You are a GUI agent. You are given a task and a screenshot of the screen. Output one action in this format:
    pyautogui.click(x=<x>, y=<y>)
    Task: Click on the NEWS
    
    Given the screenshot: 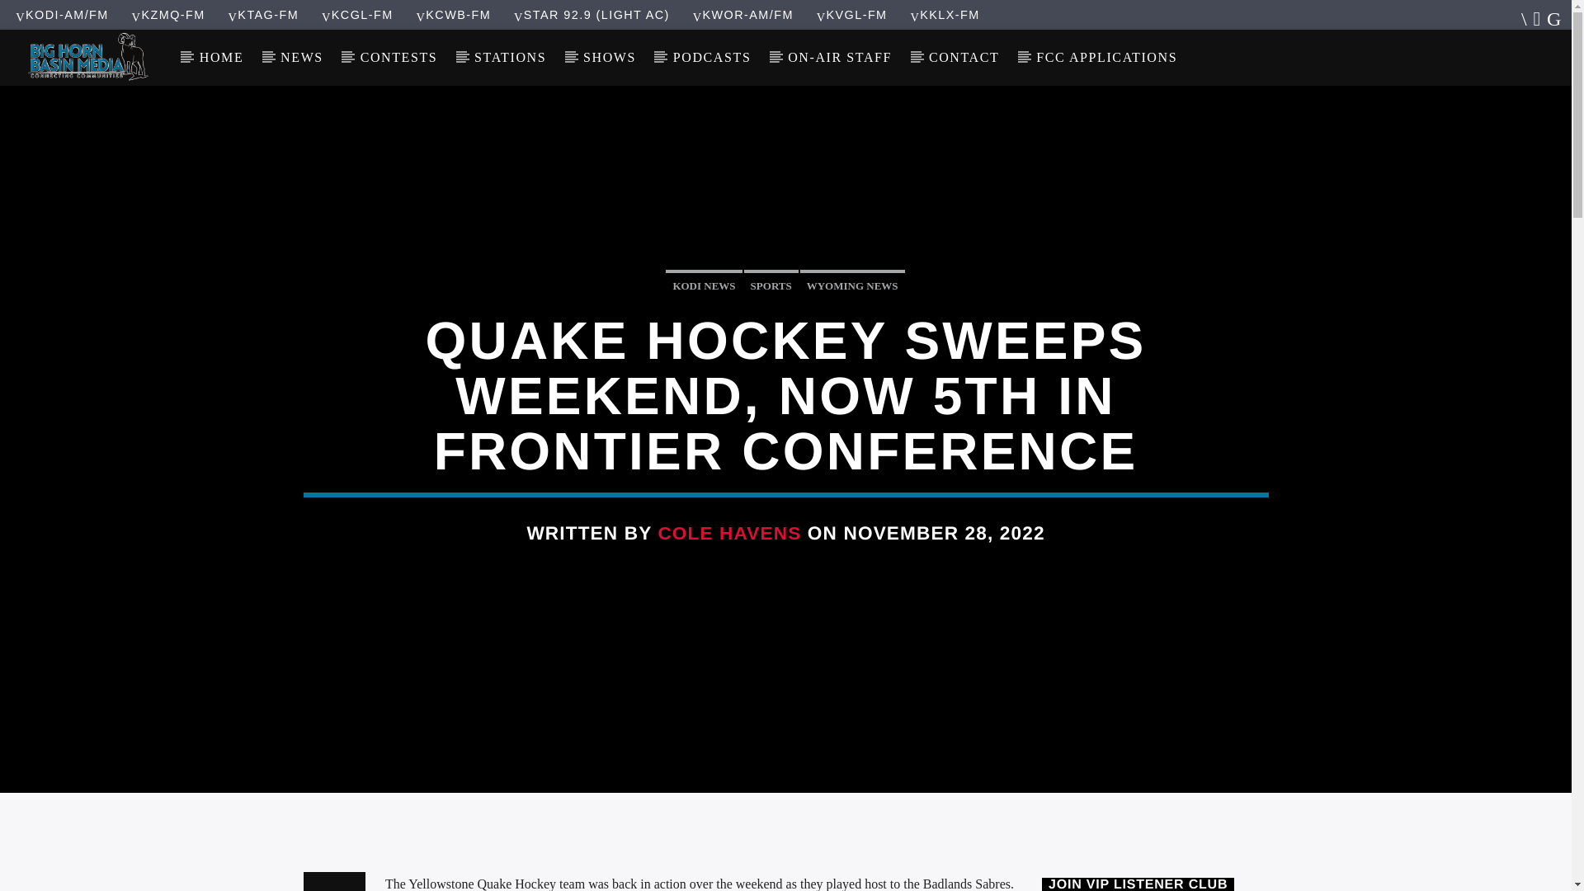 What is the action you would take?
    pyautogui.click(x=302, y=57)
    